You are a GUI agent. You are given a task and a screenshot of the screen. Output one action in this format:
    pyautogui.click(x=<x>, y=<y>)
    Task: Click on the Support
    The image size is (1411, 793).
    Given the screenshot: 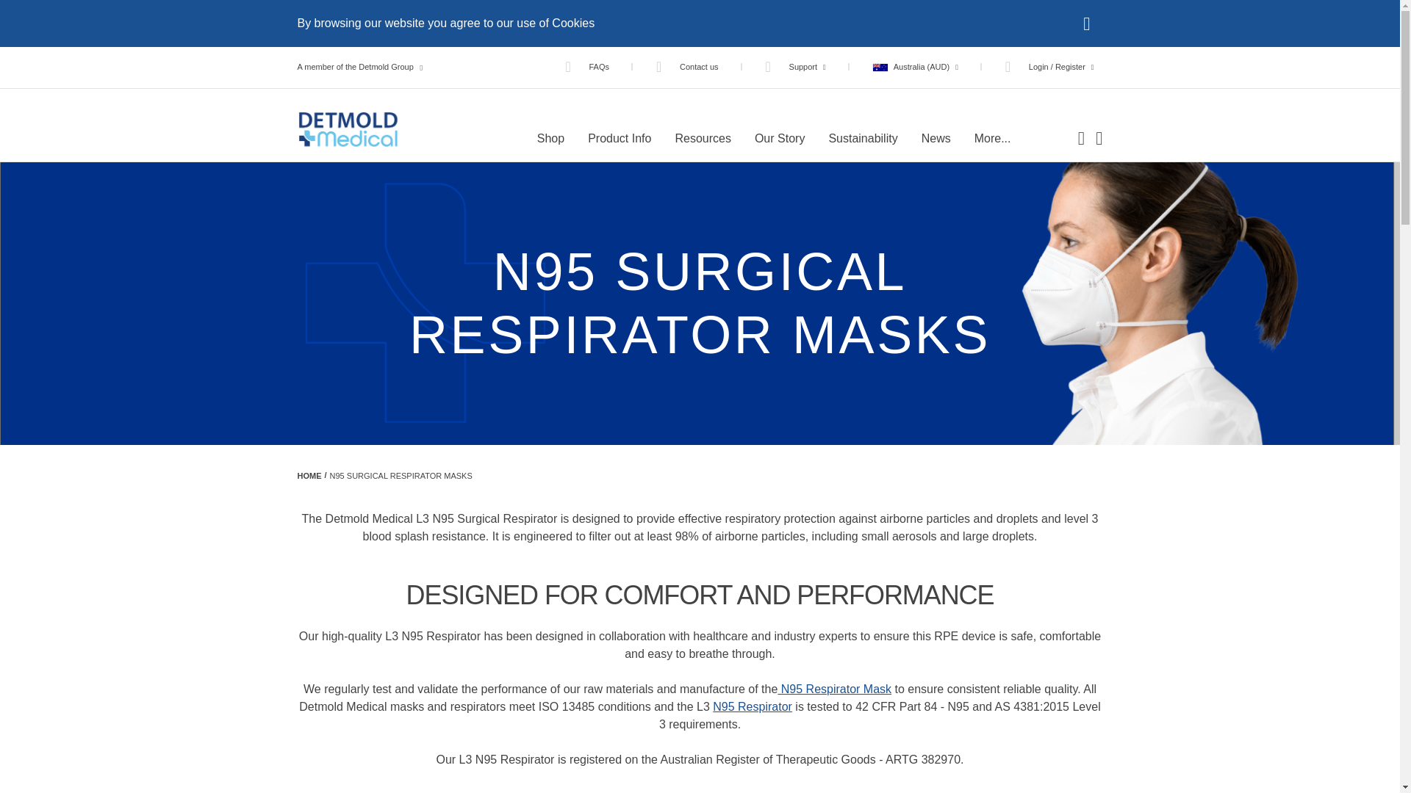 What is the action you would take?
    pyautogui.click(x=795, y=67)
    